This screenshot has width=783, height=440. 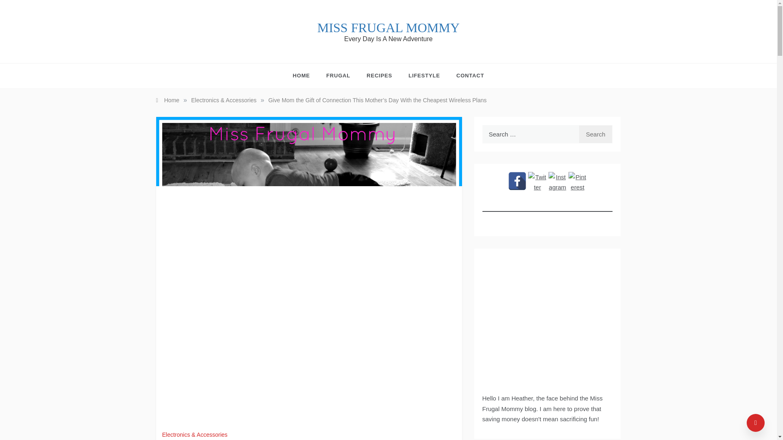 What do you see at coordinates (558, 181) in the screenshot?
I see `Instagram` at bounding box center [558, 181].